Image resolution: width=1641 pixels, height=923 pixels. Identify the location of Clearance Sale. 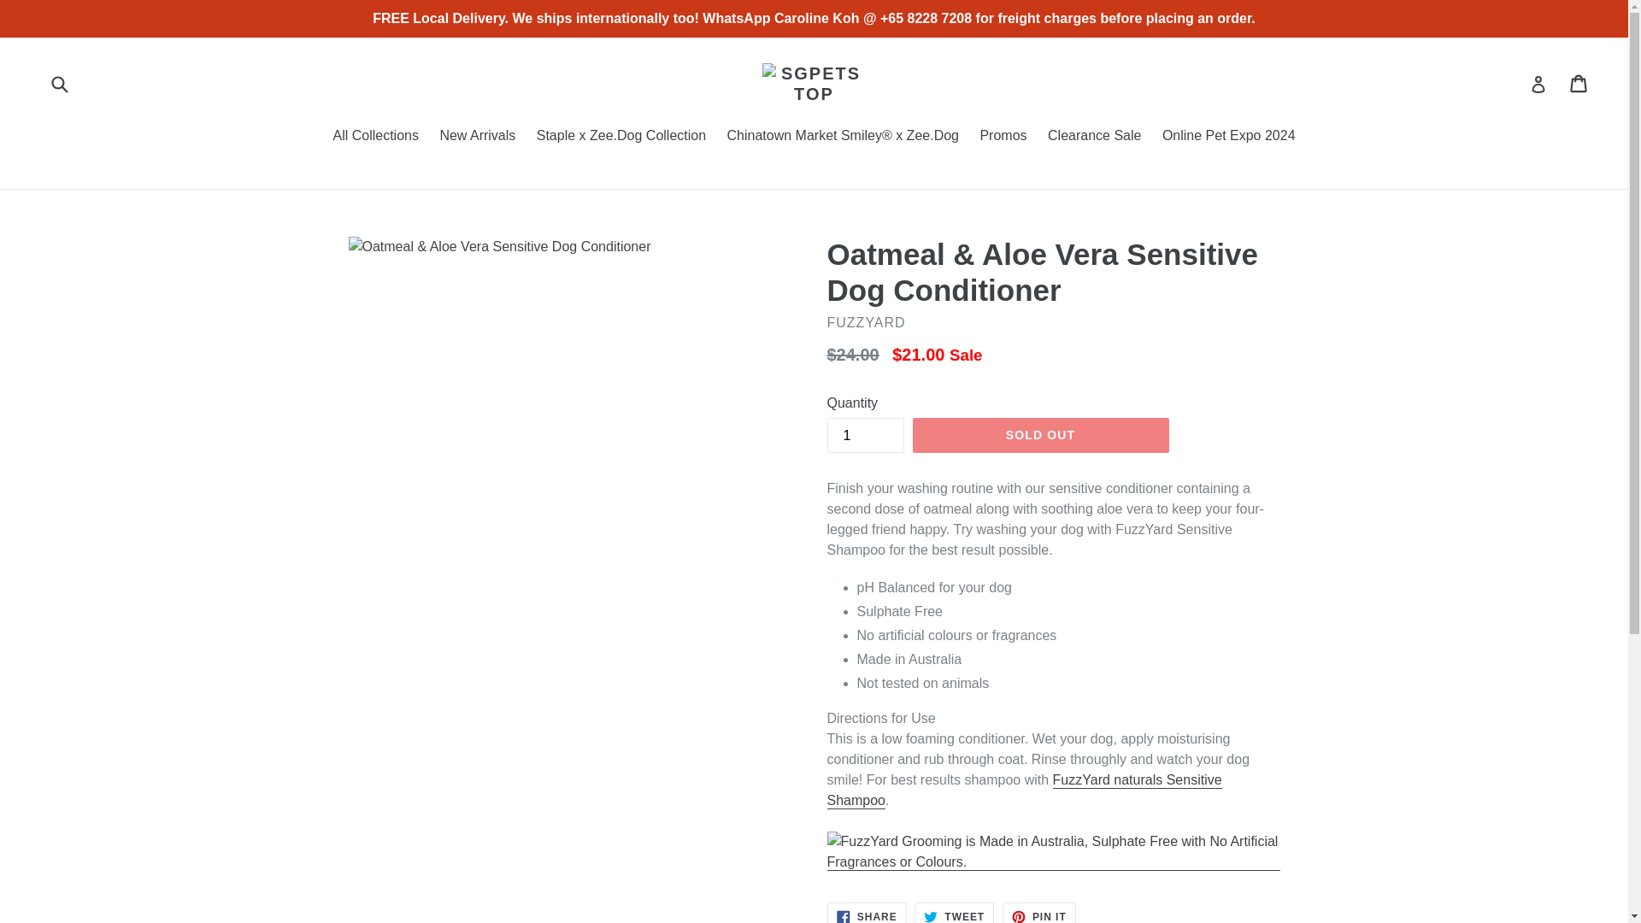
(1094, 137).